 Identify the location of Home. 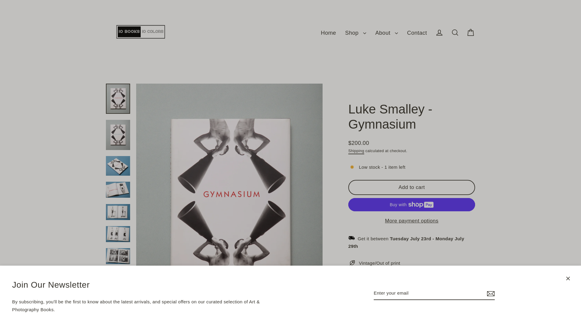
(328, 33).